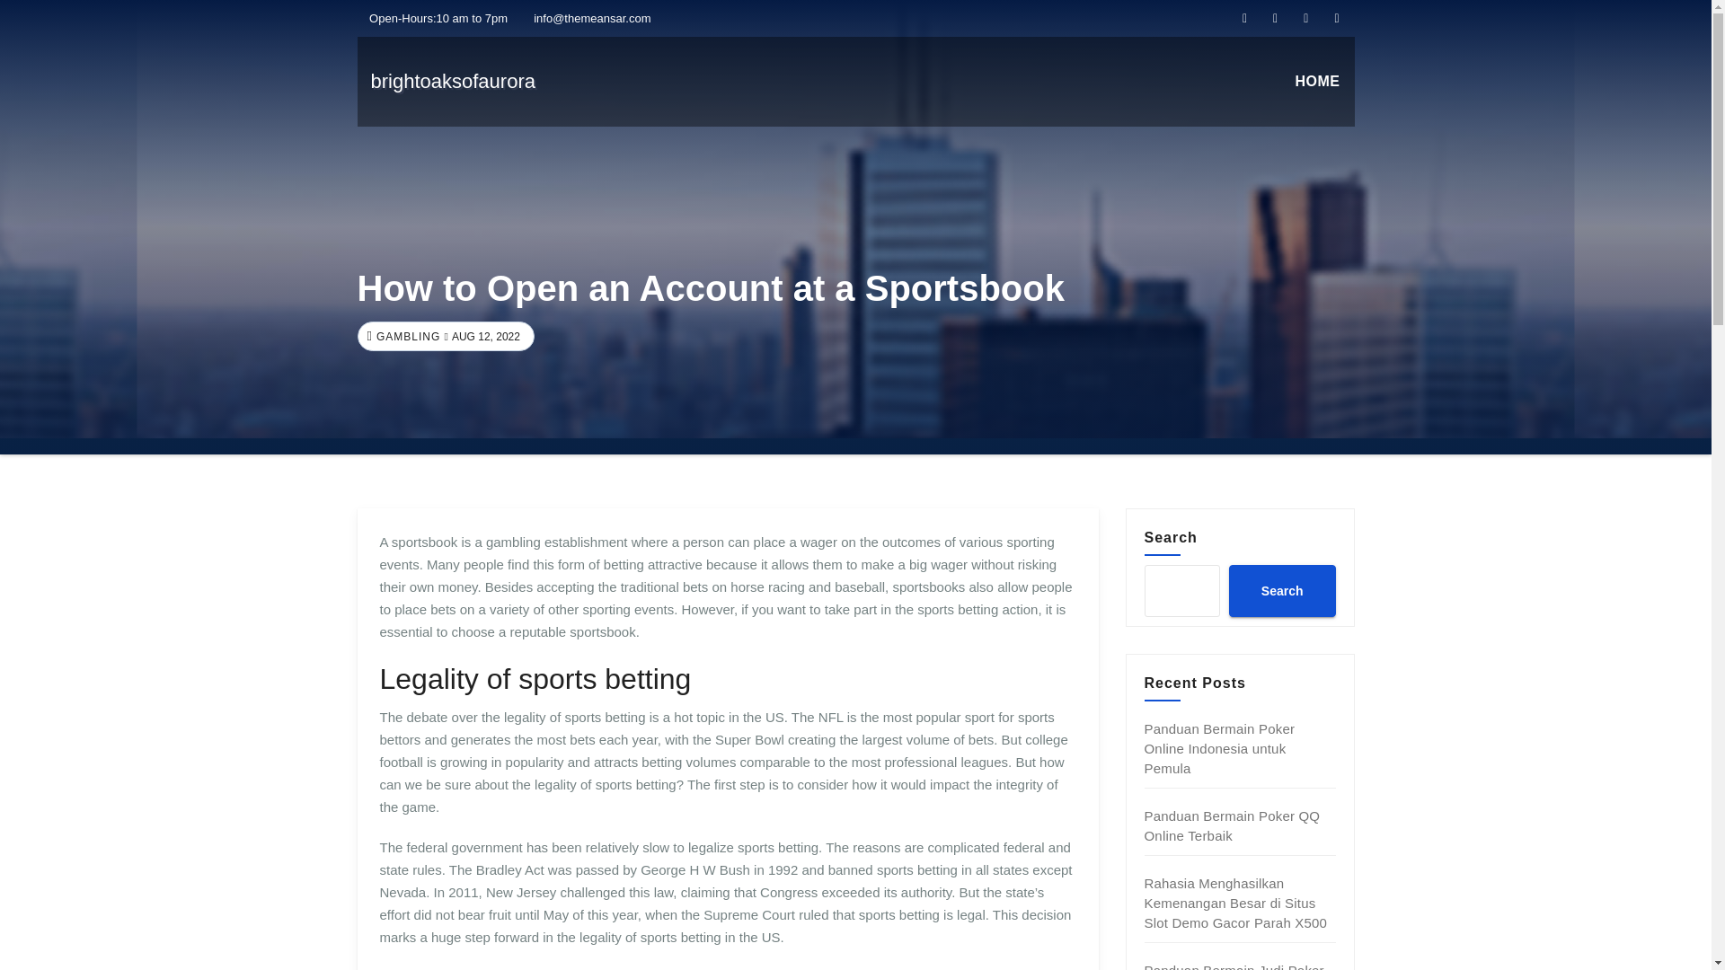  Describe the element at coordinates (1234, 966) in the screenshot. I see `Panduan Bermain Judi Poker Online untuk Pemula` at that location.